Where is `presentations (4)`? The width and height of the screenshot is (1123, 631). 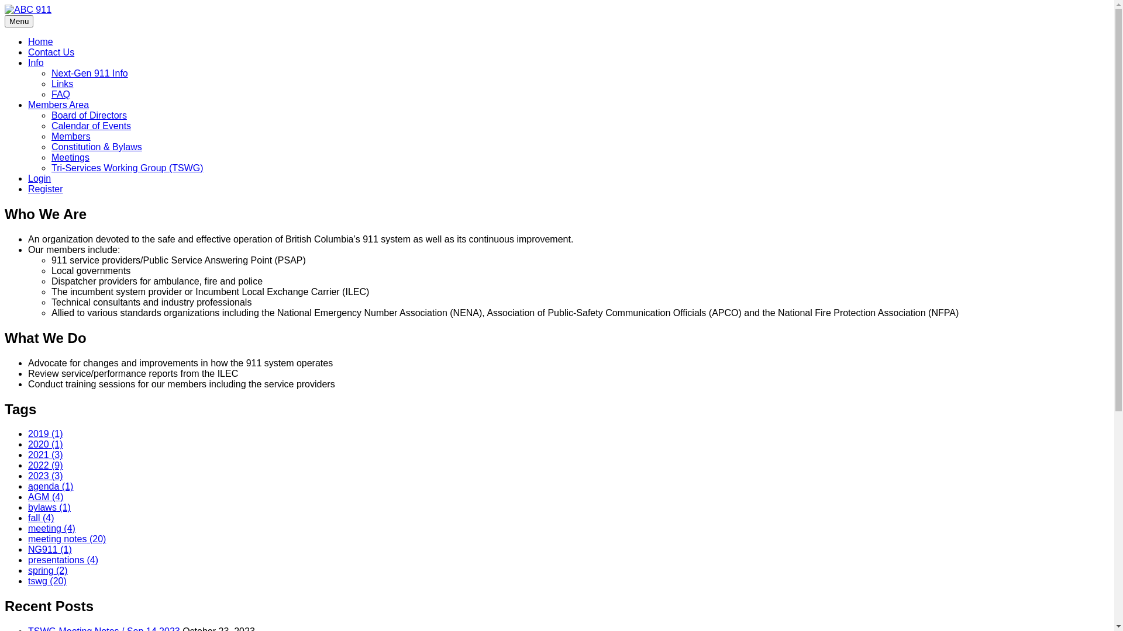 presentations (4) is located at coordinates (63, 560).